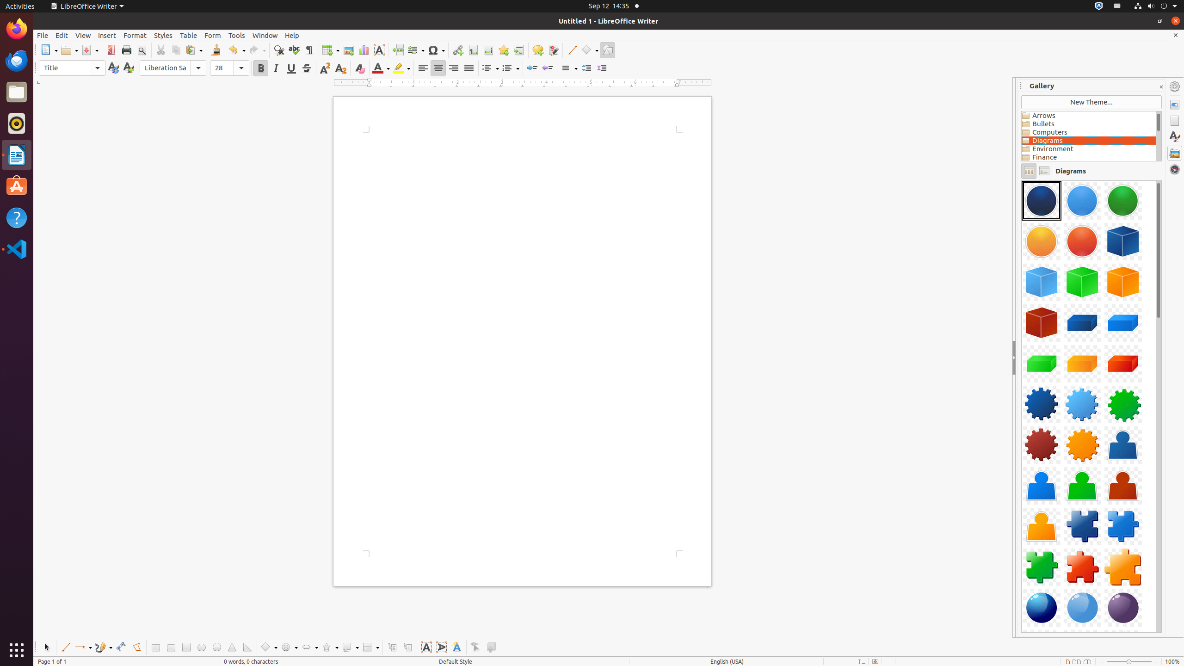 Image resolution: width=1184 pixels, height=666 pixels. Describe the element at coordinates (291, 68) in the screenshot. I see `Underline` at that location.